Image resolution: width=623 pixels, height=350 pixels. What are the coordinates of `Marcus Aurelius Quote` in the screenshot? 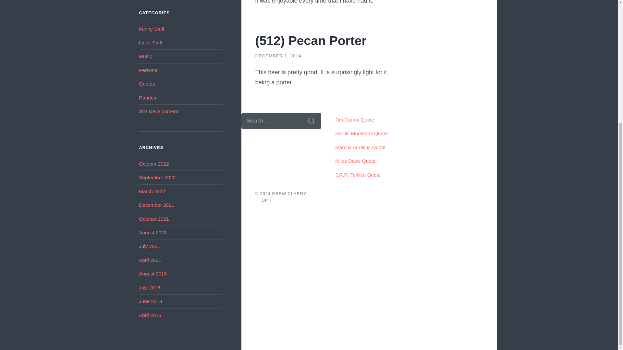 It's located at (360, 147).